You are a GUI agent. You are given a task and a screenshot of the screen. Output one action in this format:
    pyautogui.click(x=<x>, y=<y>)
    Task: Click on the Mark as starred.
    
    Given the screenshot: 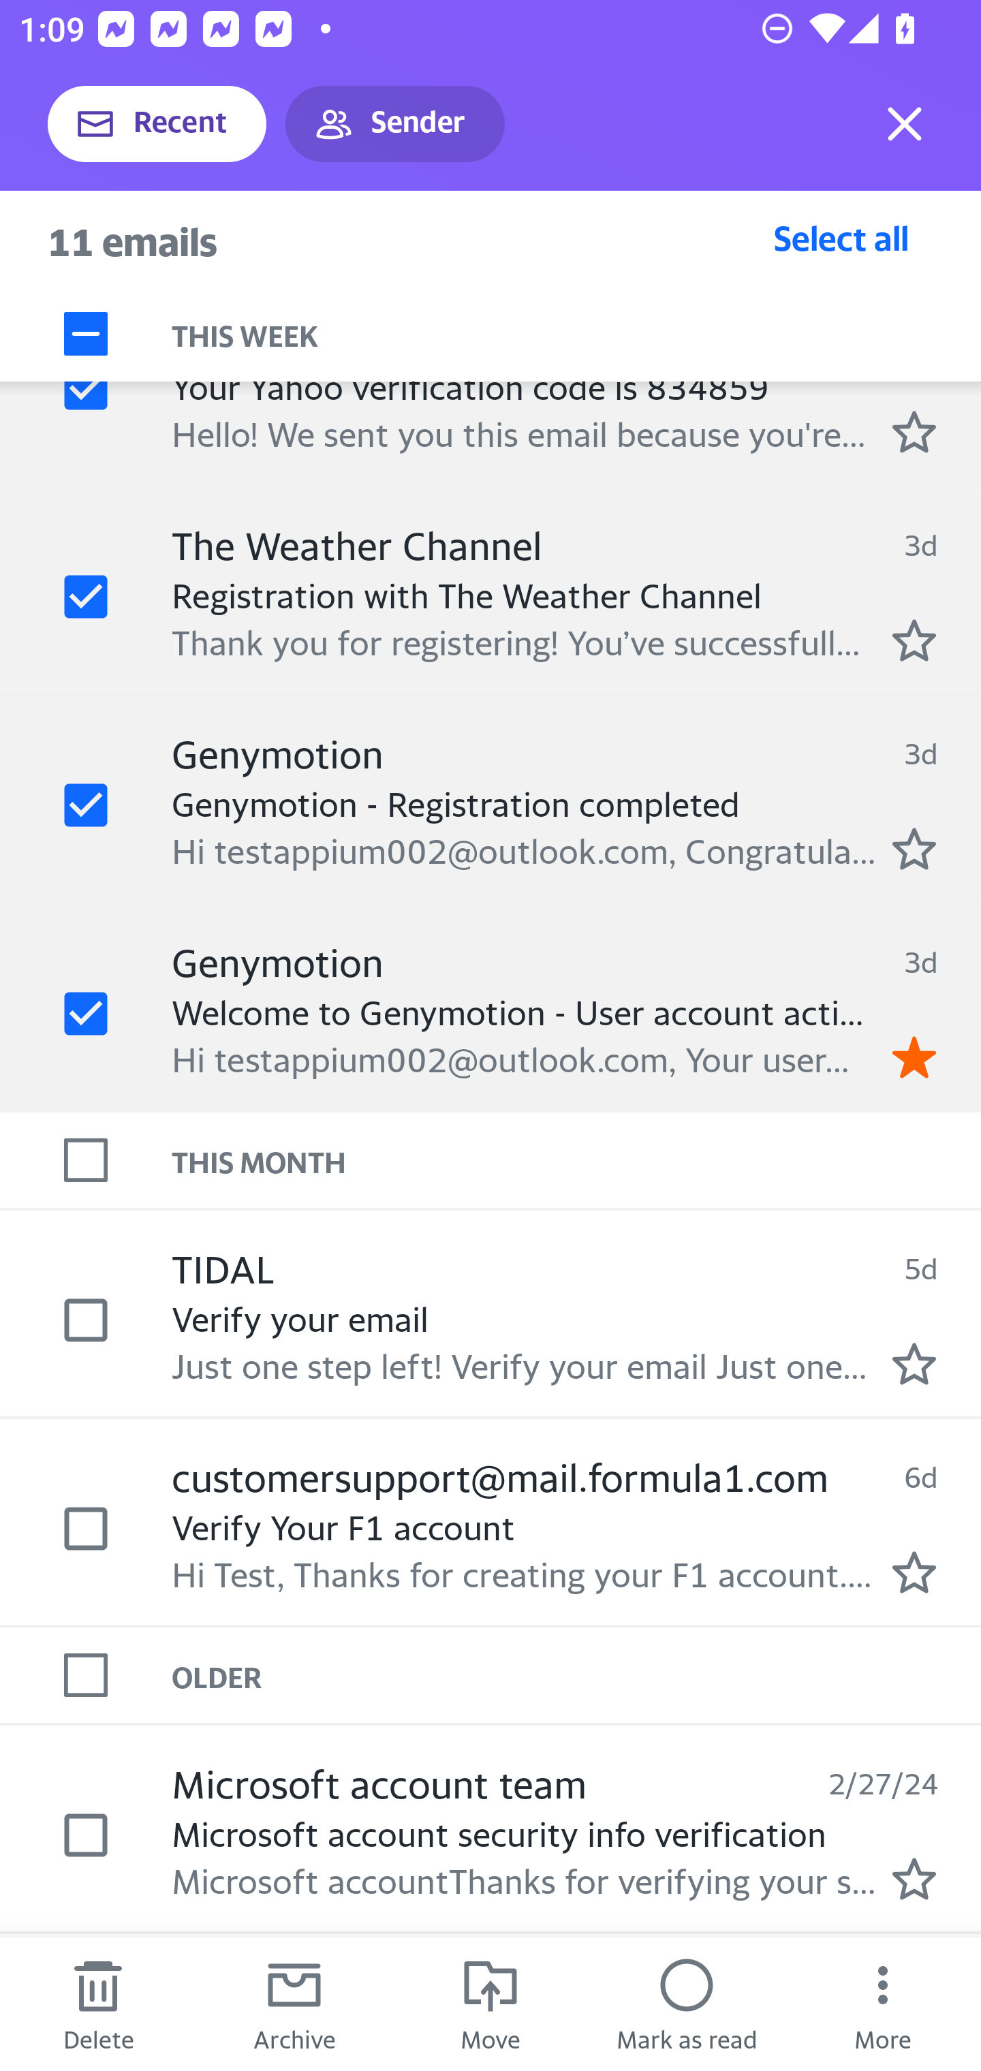 What is the action you would take?
    pyautogui.click(x=914, y=1879)
    